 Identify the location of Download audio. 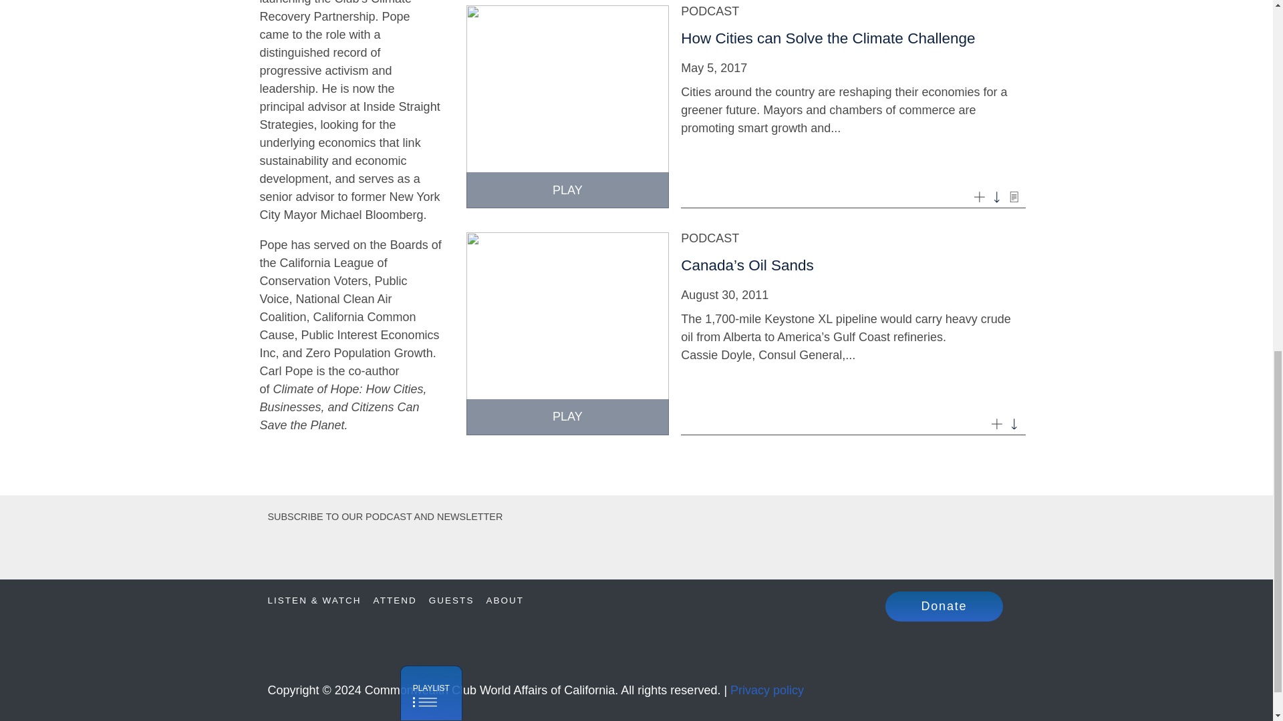
(996, 196).